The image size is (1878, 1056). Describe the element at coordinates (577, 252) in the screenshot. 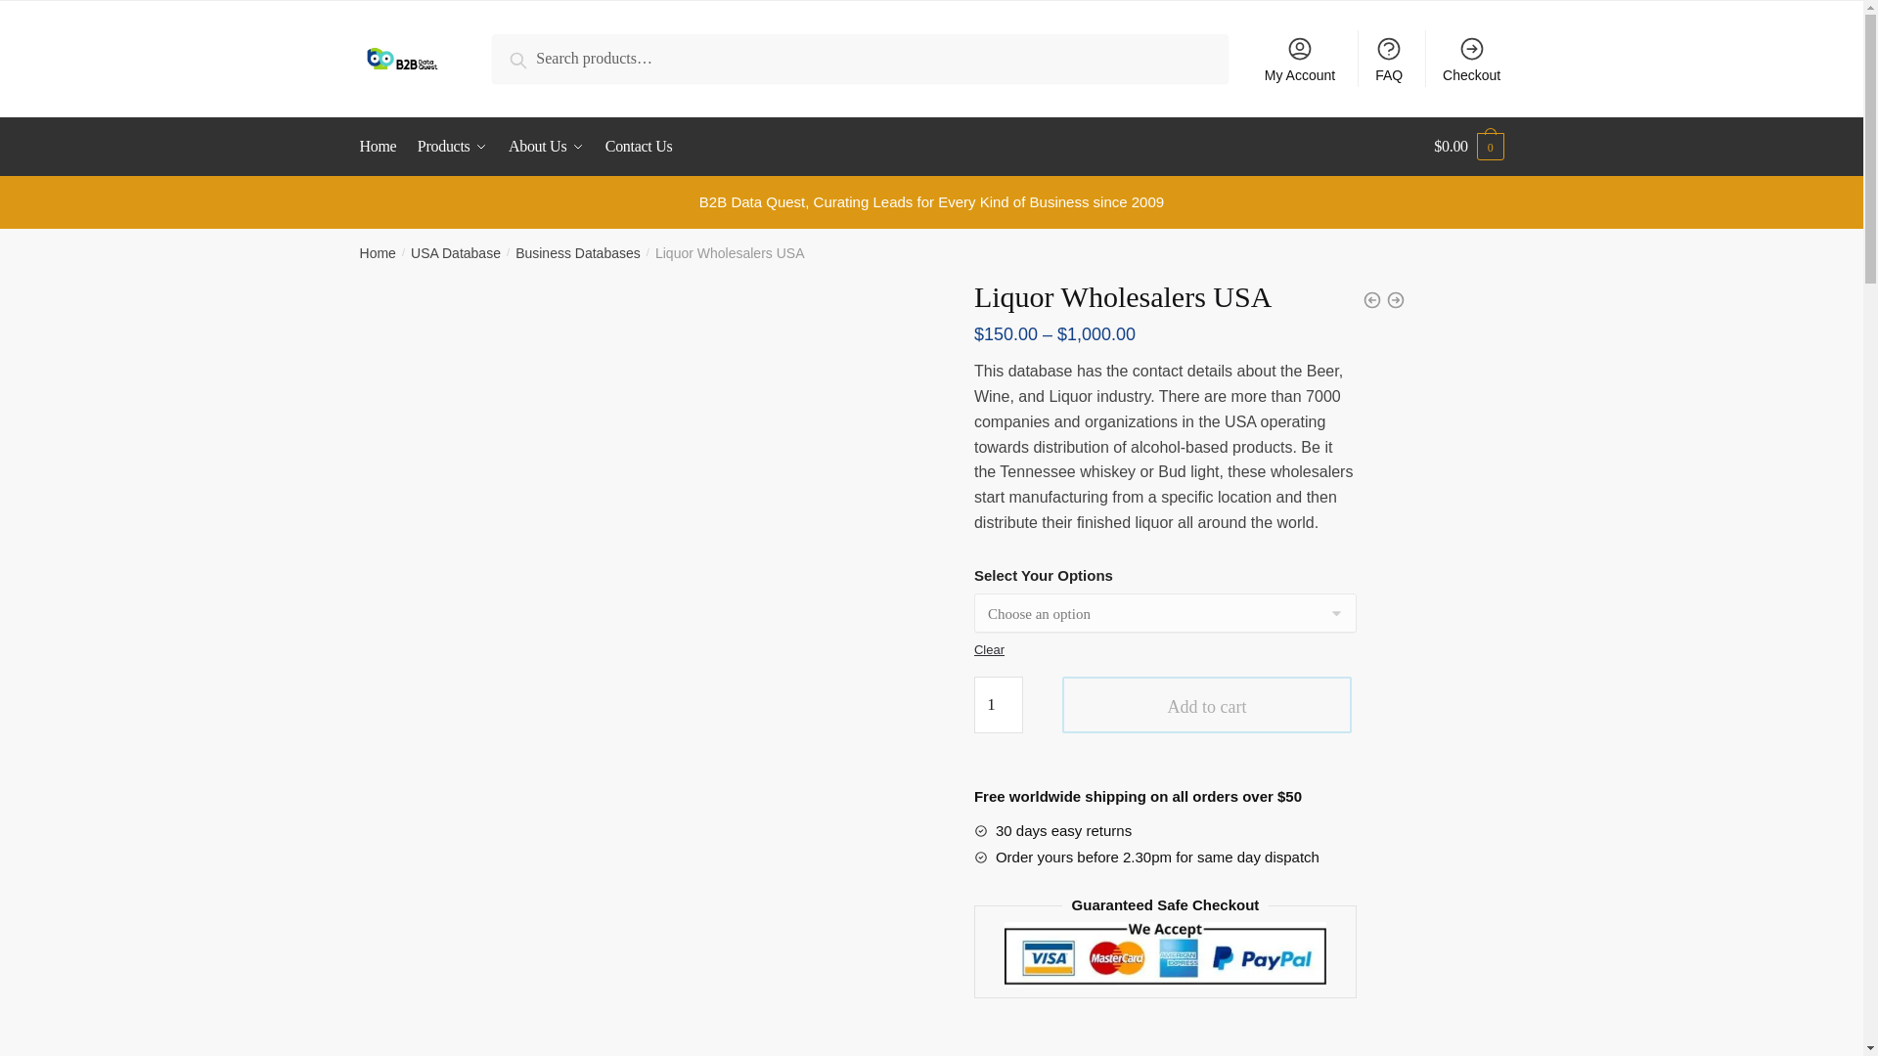

I see `Business Databases` at that location.